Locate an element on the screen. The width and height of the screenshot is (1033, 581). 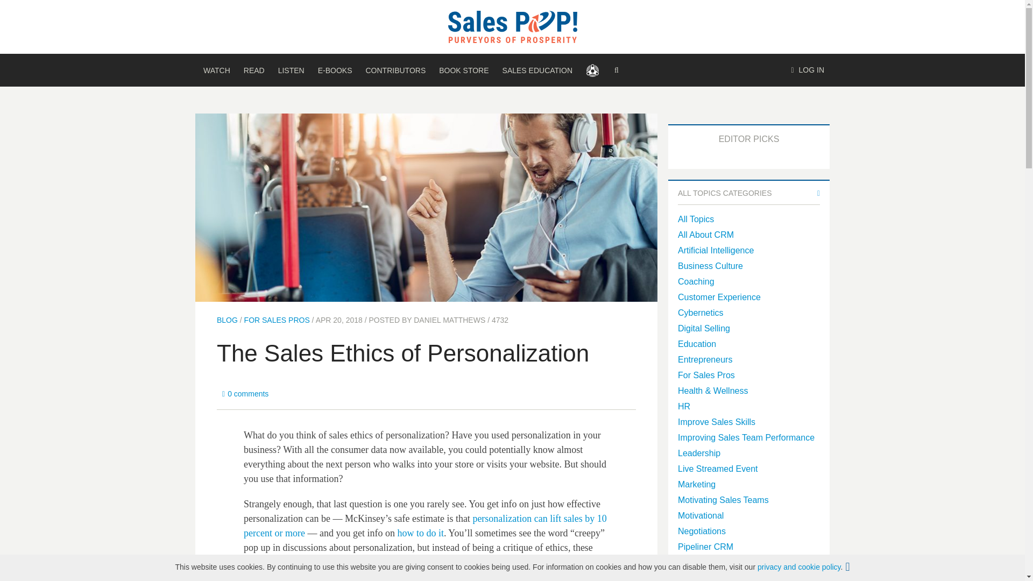
LOG IN is located at coordinates (808, 70).